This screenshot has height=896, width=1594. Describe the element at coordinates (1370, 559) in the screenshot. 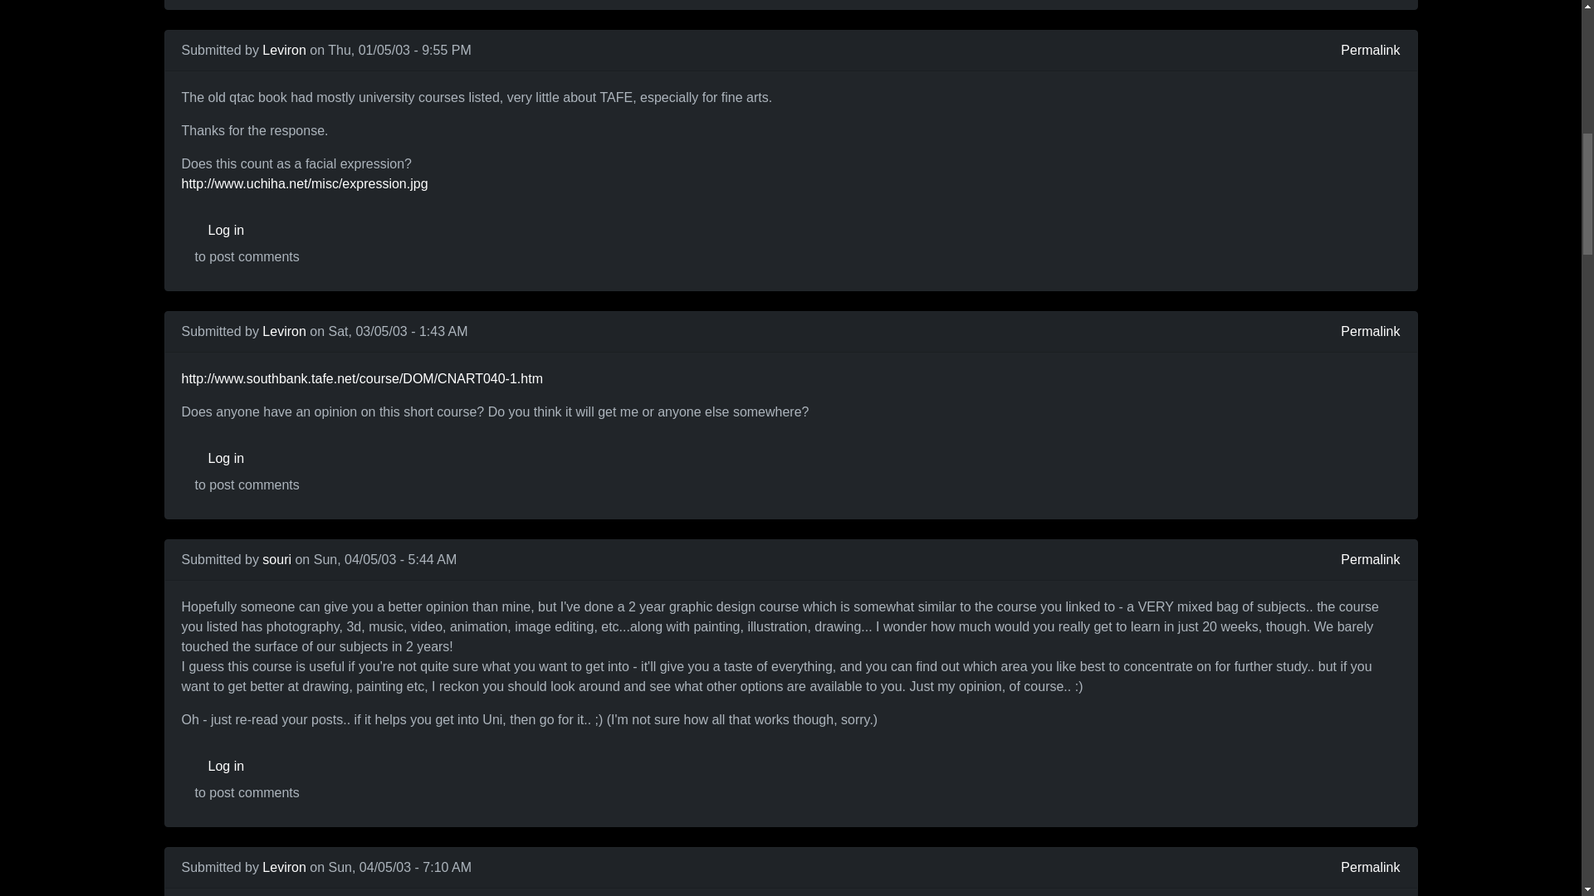

I see `Permalink` at that location.